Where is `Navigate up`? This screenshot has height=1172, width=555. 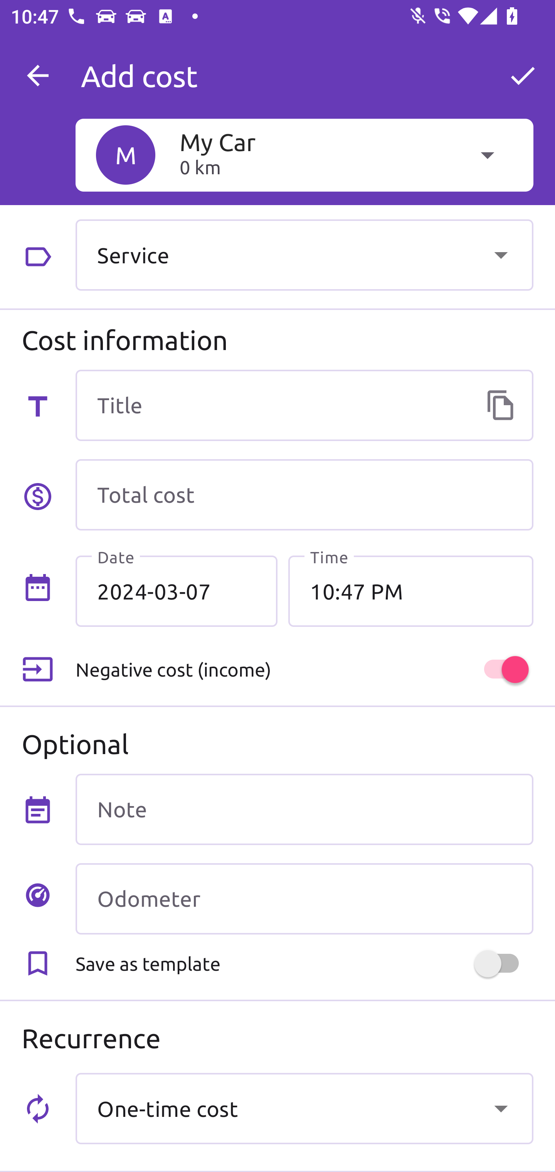 Navigate up is located at coordinates (38, 76).